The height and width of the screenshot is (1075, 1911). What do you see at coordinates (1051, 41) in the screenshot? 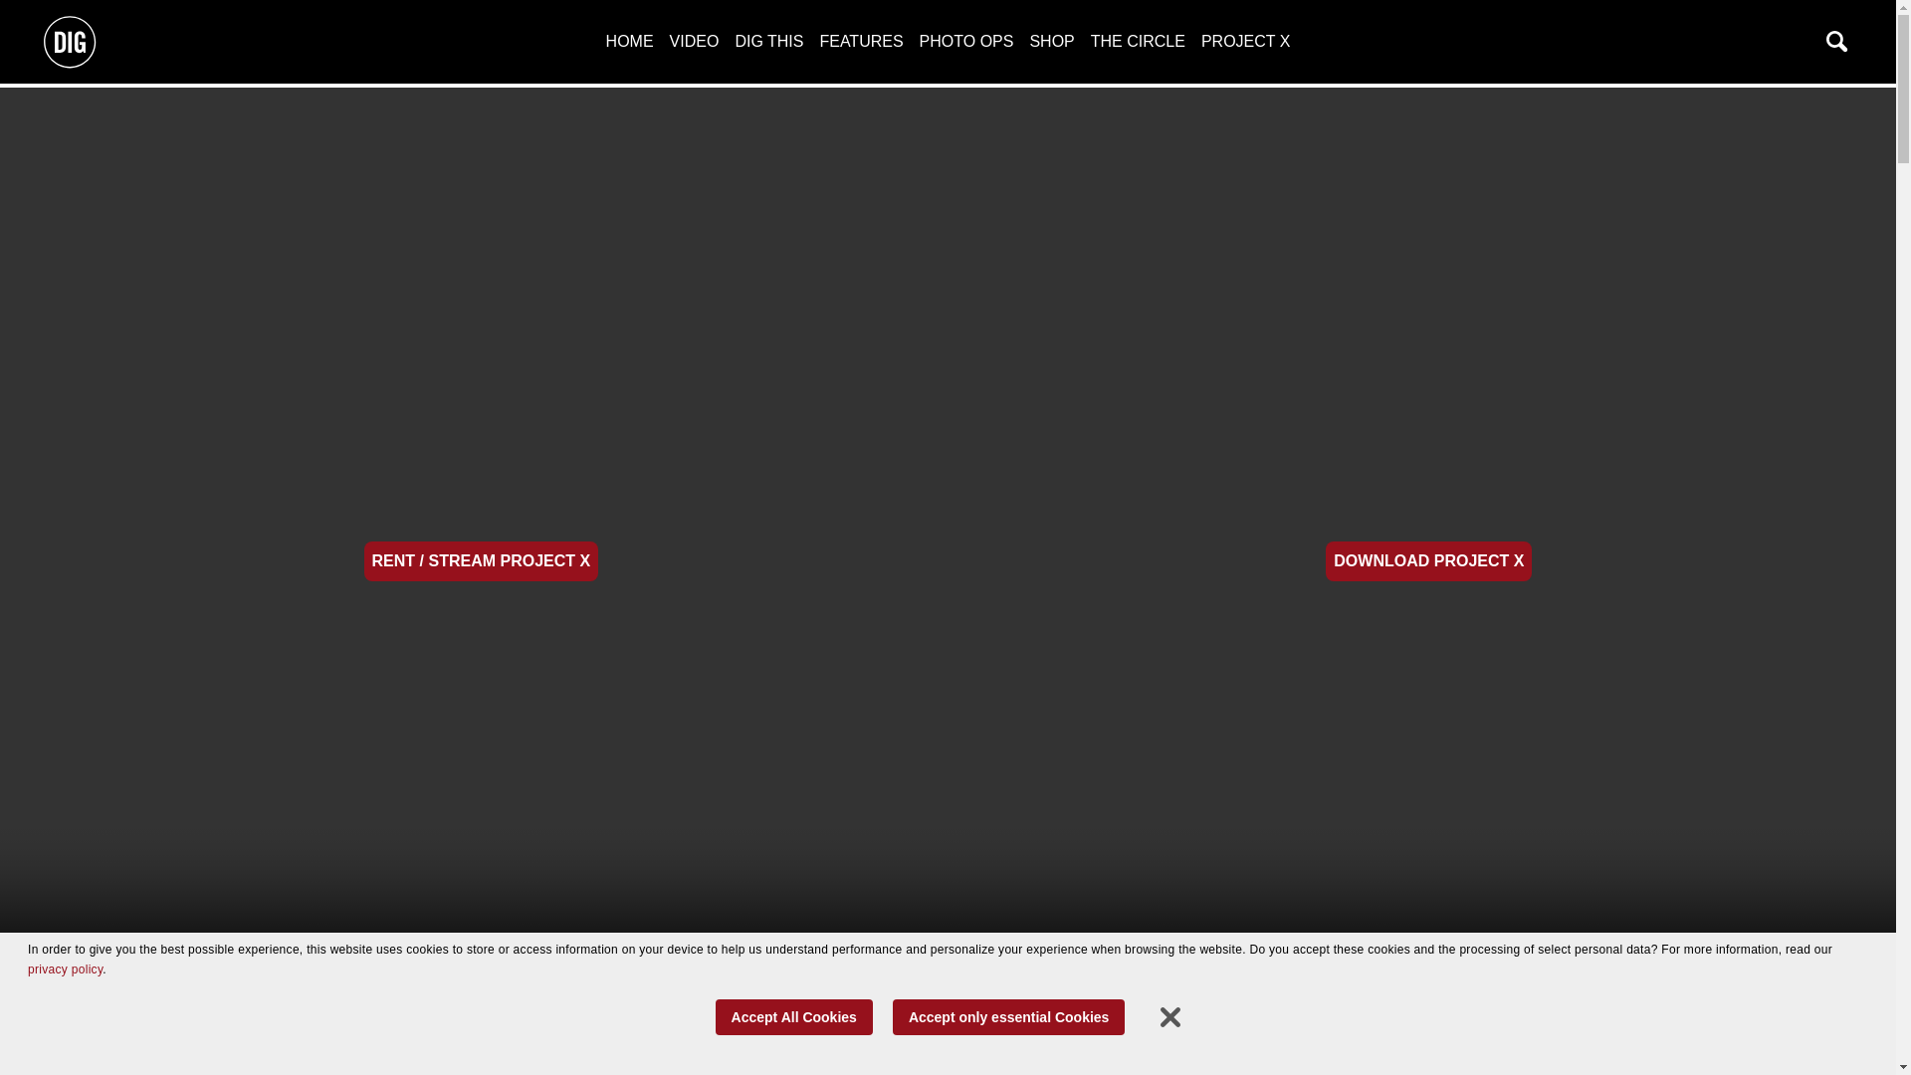
I see `SHOP` at bounding box center [1051, 41].